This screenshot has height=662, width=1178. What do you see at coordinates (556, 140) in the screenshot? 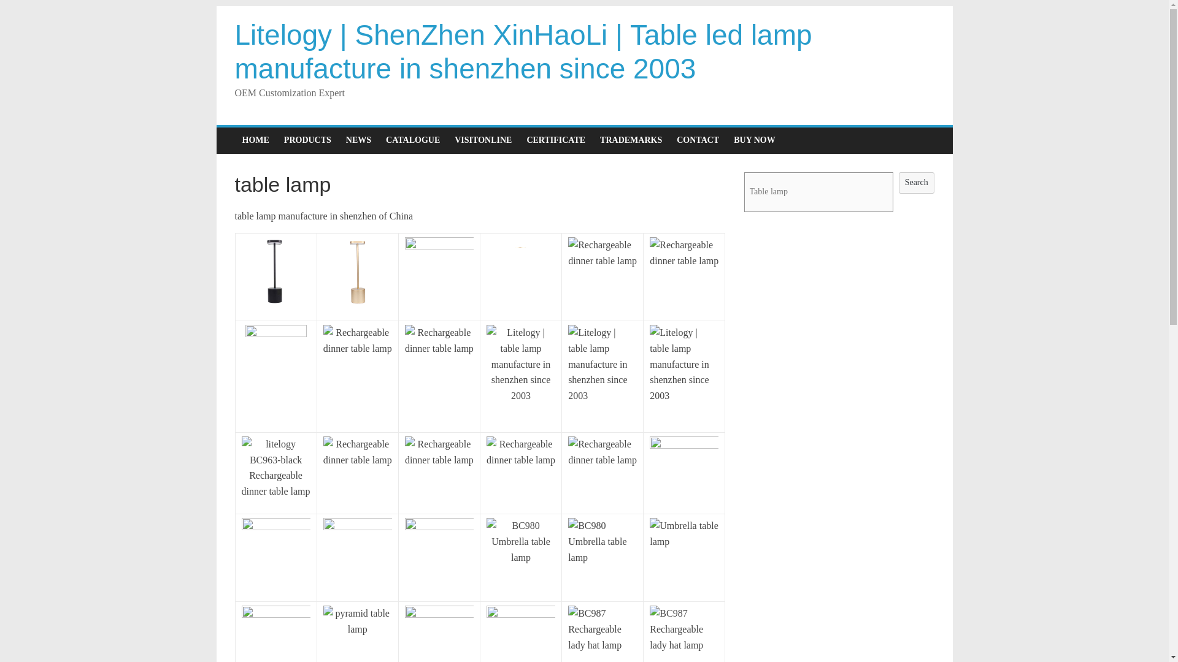
I see `CERTIFICATE` at bounding box center [556, 140].